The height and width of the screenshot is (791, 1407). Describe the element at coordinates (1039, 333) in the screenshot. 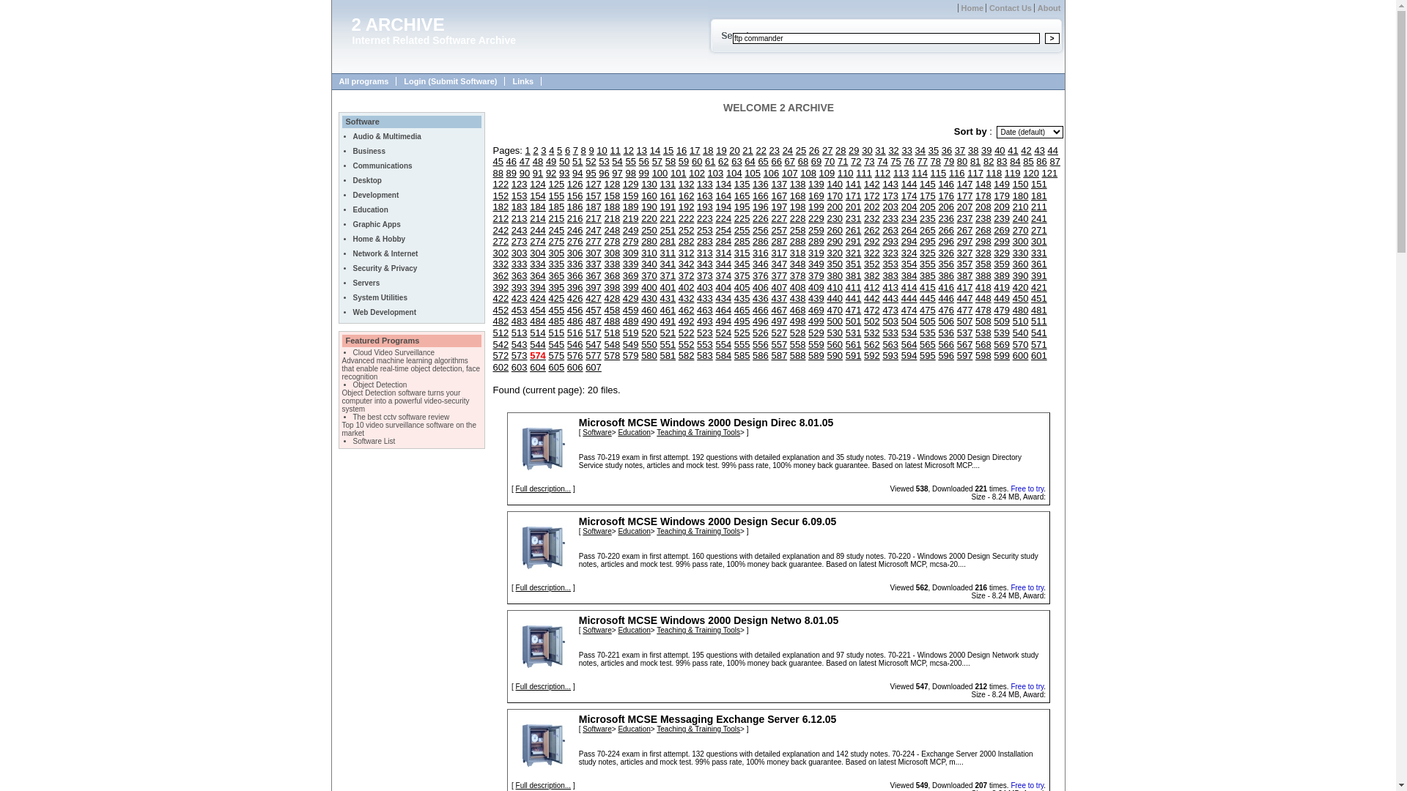

I see `541` at that location.